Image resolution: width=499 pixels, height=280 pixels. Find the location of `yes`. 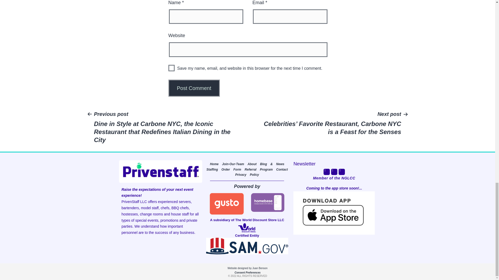

yes is located at coordinates (172, 68).